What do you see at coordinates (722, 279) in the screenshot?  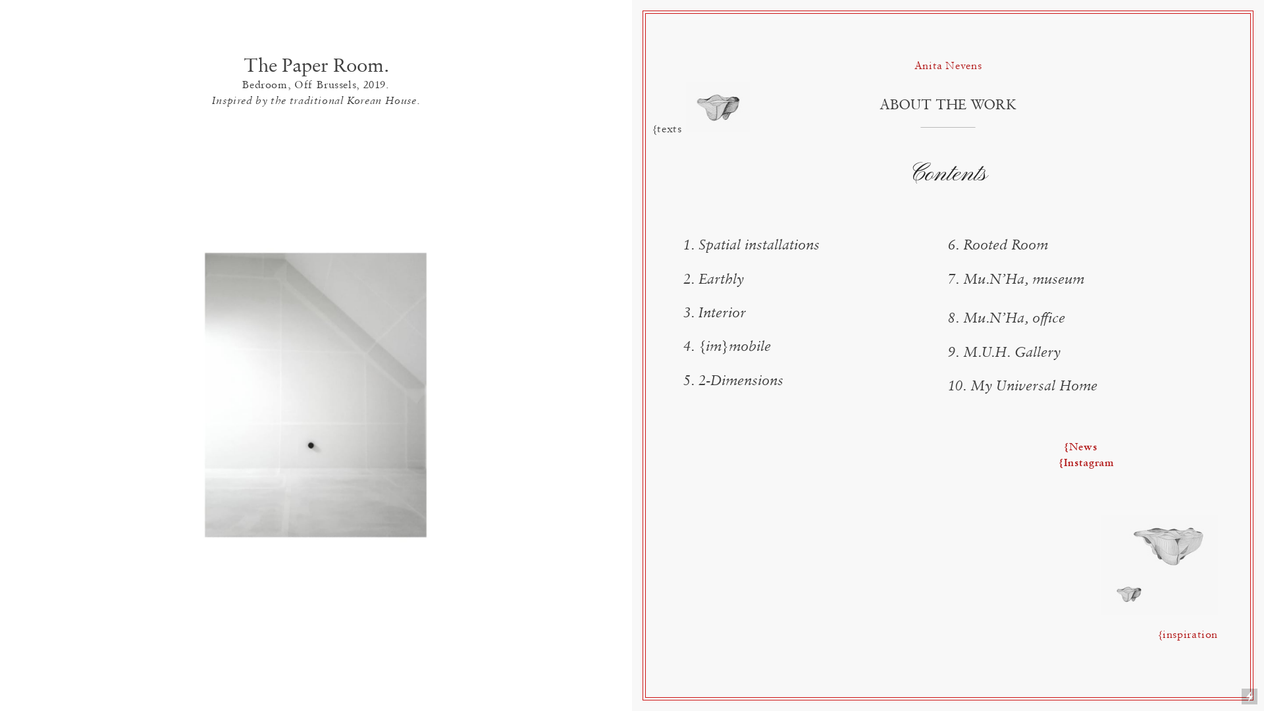 I see `Earthly` at bounding box center [722, 279].